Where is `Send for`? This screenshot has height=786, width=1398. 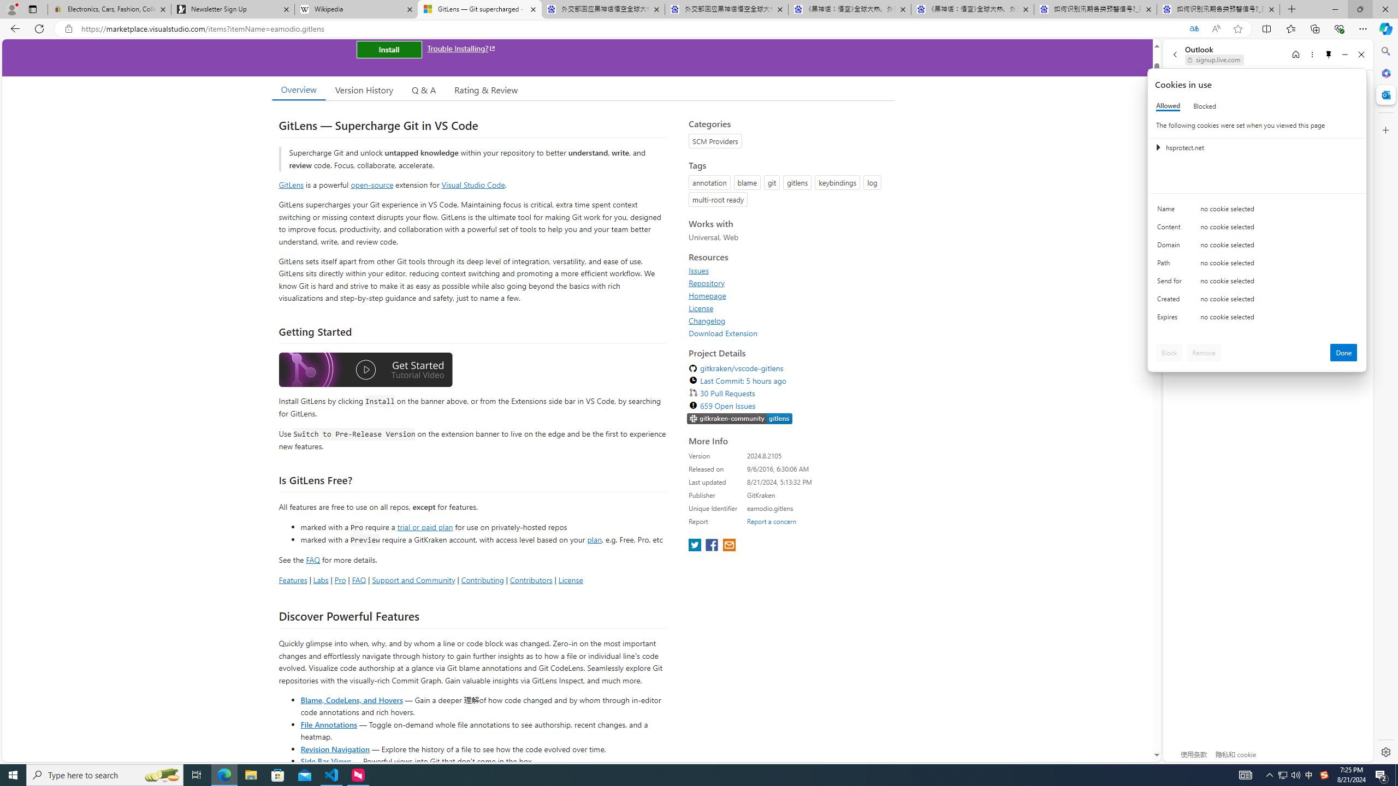
Send for is located at coordinates (1171, 283).